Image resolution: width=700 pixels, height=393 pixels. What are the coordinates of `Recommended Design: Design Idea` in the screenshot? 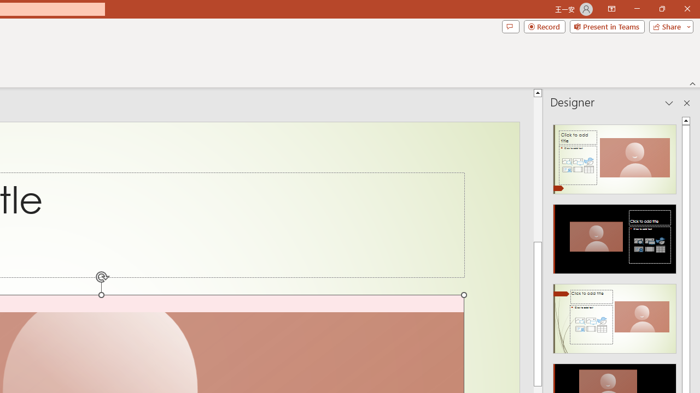 It's located at (615, 156).